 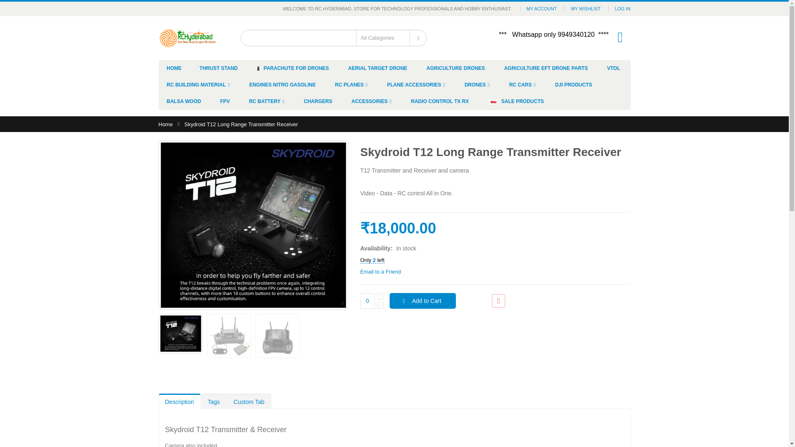 I want to click on 0, so click(x=620, y=37).